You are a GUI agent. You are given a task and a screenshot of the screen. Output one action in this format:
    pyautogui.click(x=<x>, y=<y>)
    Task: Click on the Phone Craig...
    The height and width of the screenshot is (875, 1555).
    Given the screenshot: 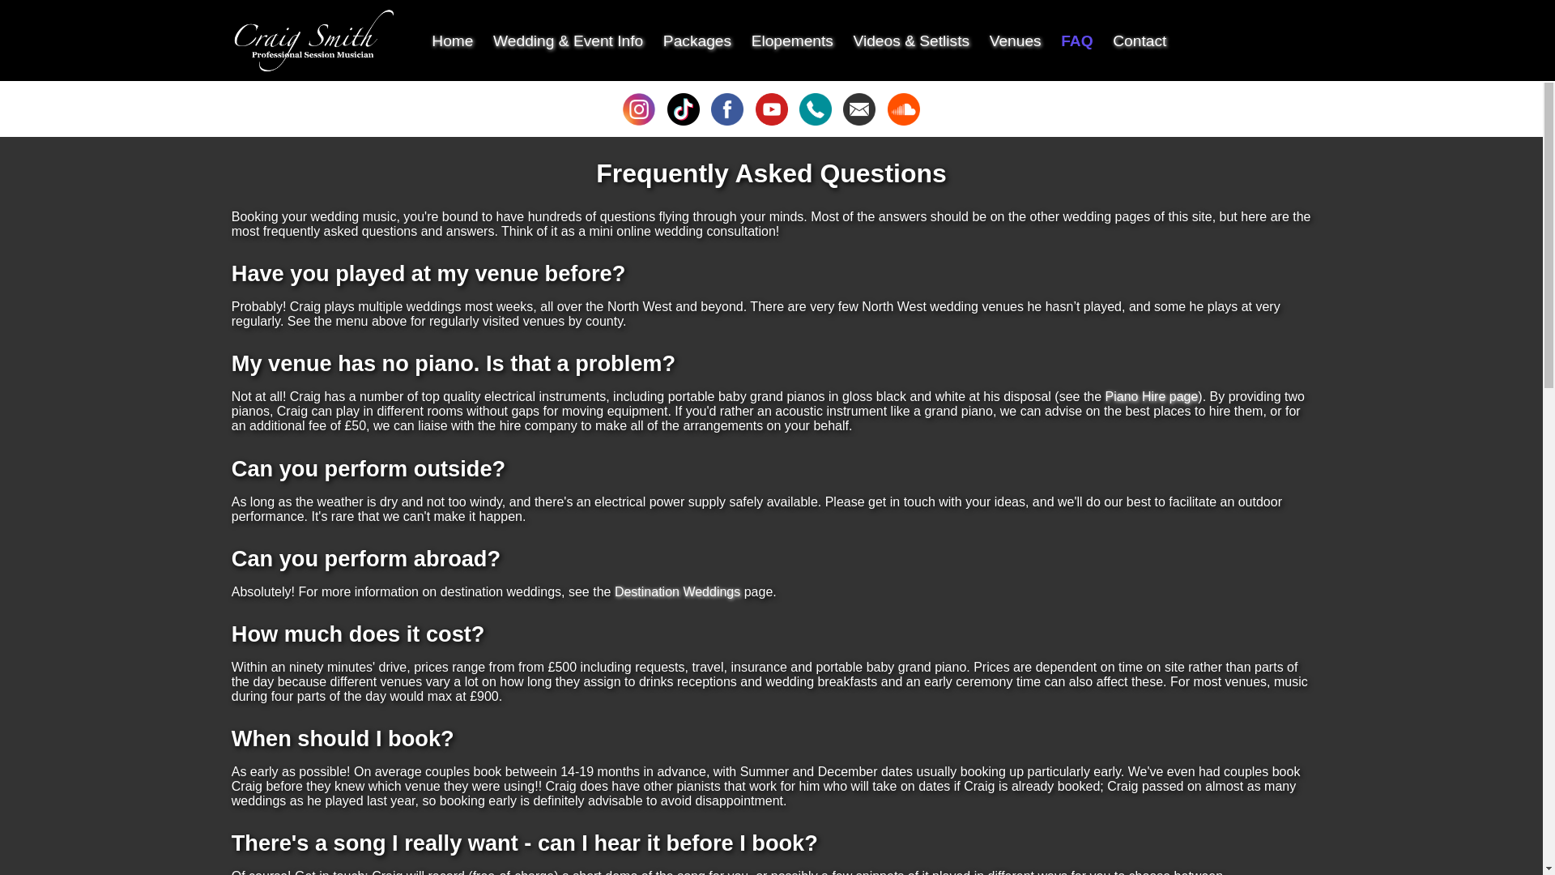 What is the action you would take?
    pyautogui.click(x=815, y=121)
    